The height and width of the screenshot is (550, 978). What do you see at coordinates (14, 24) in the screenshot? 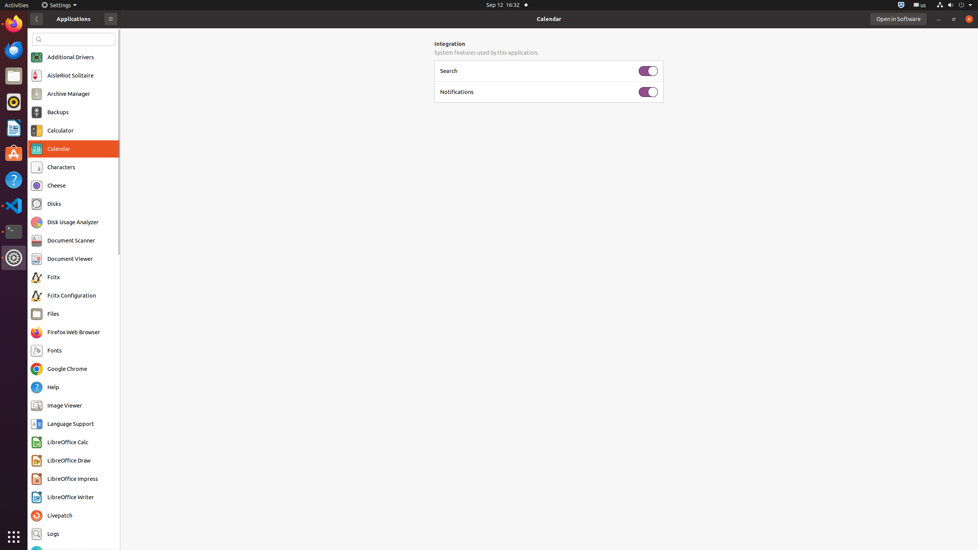
I see `Firefox Web Browser` at bounding box center [14, 24].